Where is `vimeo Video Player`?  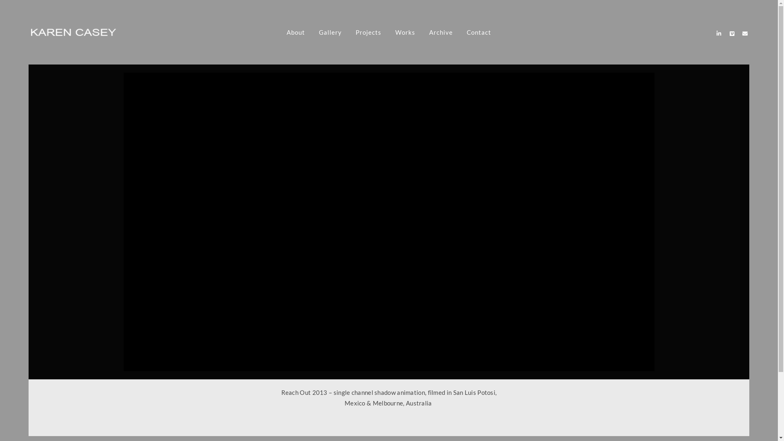
vimeo Video Player is located at coordinates (389, 222).